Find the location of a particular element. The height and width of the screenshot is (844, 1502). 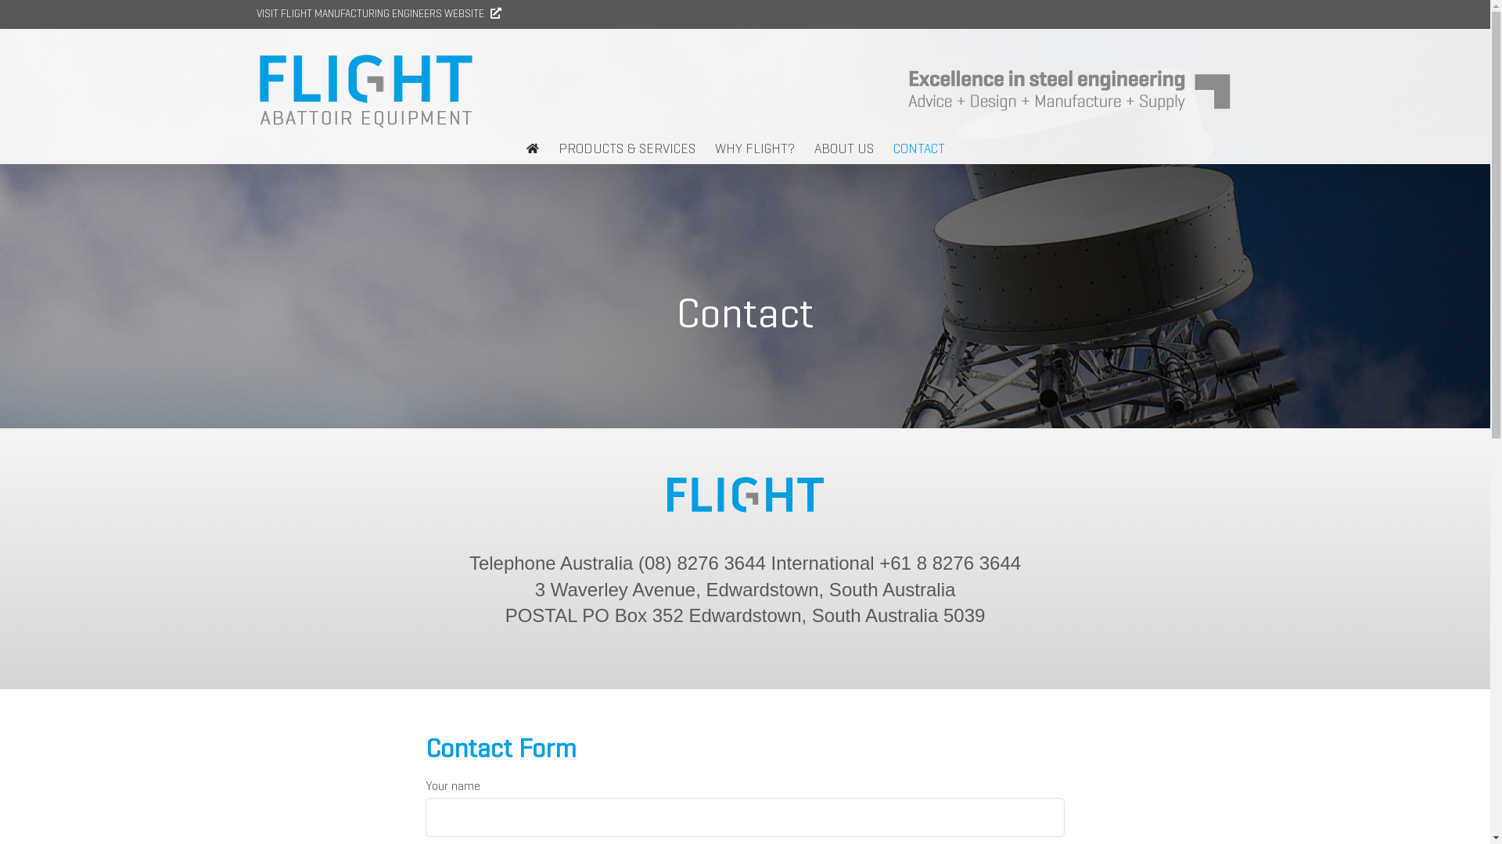

WHY FLIGHT? is located at coordinates (755, 148).